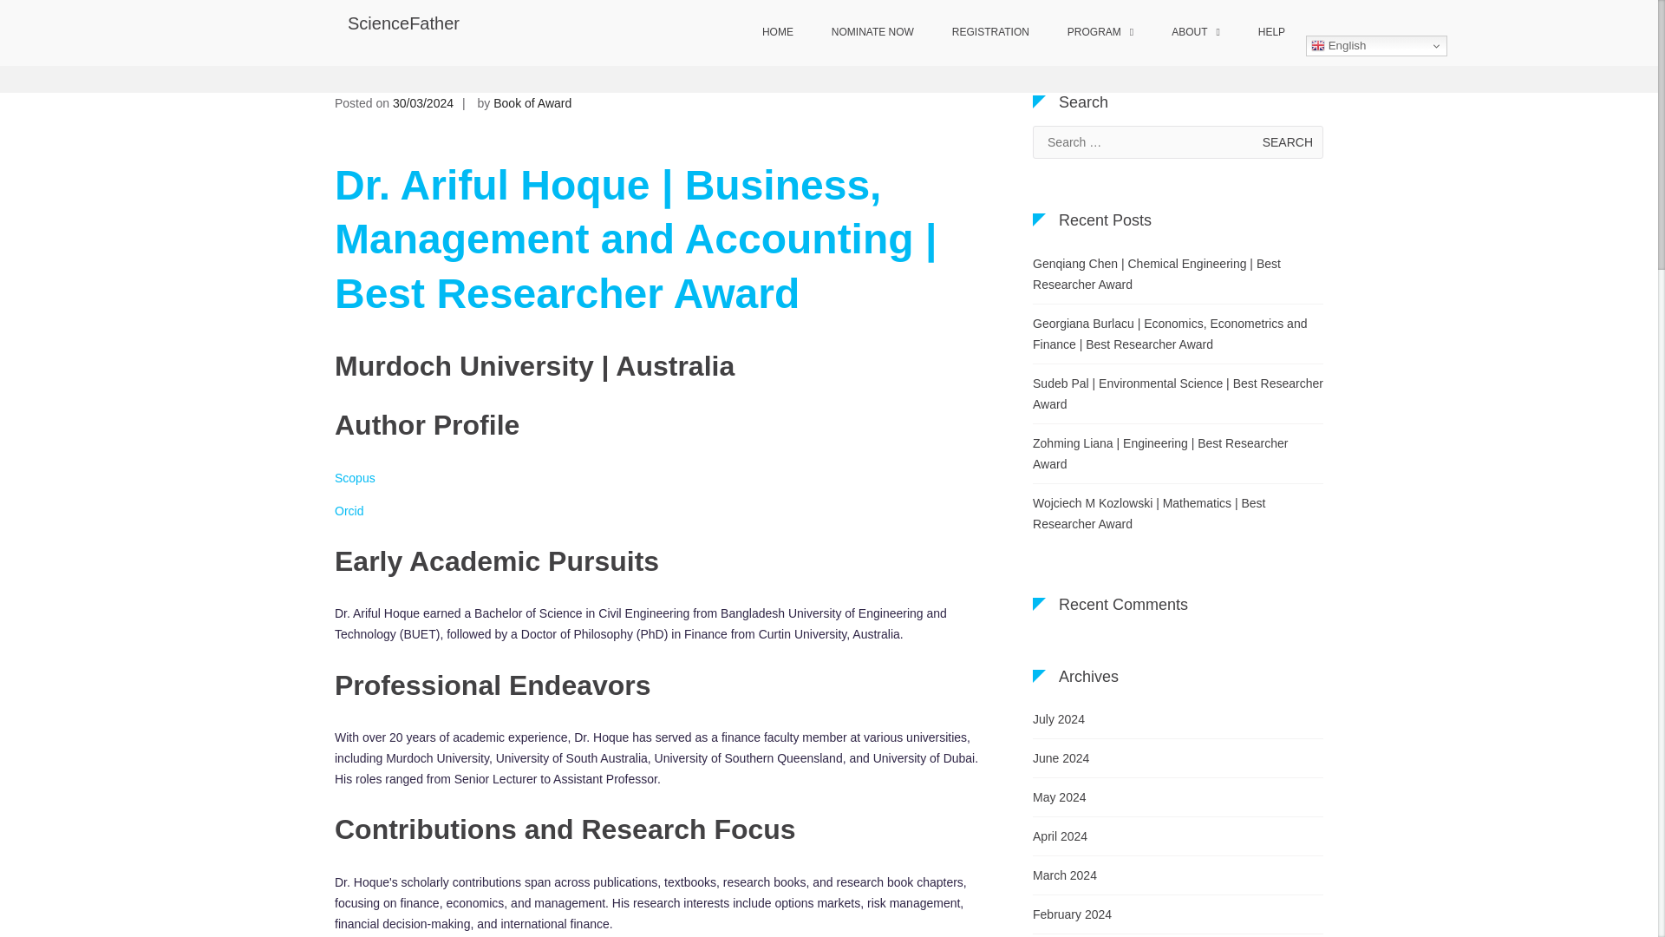 The image size is (1665, 937). I want to click on HELP, so click(1271, 33).